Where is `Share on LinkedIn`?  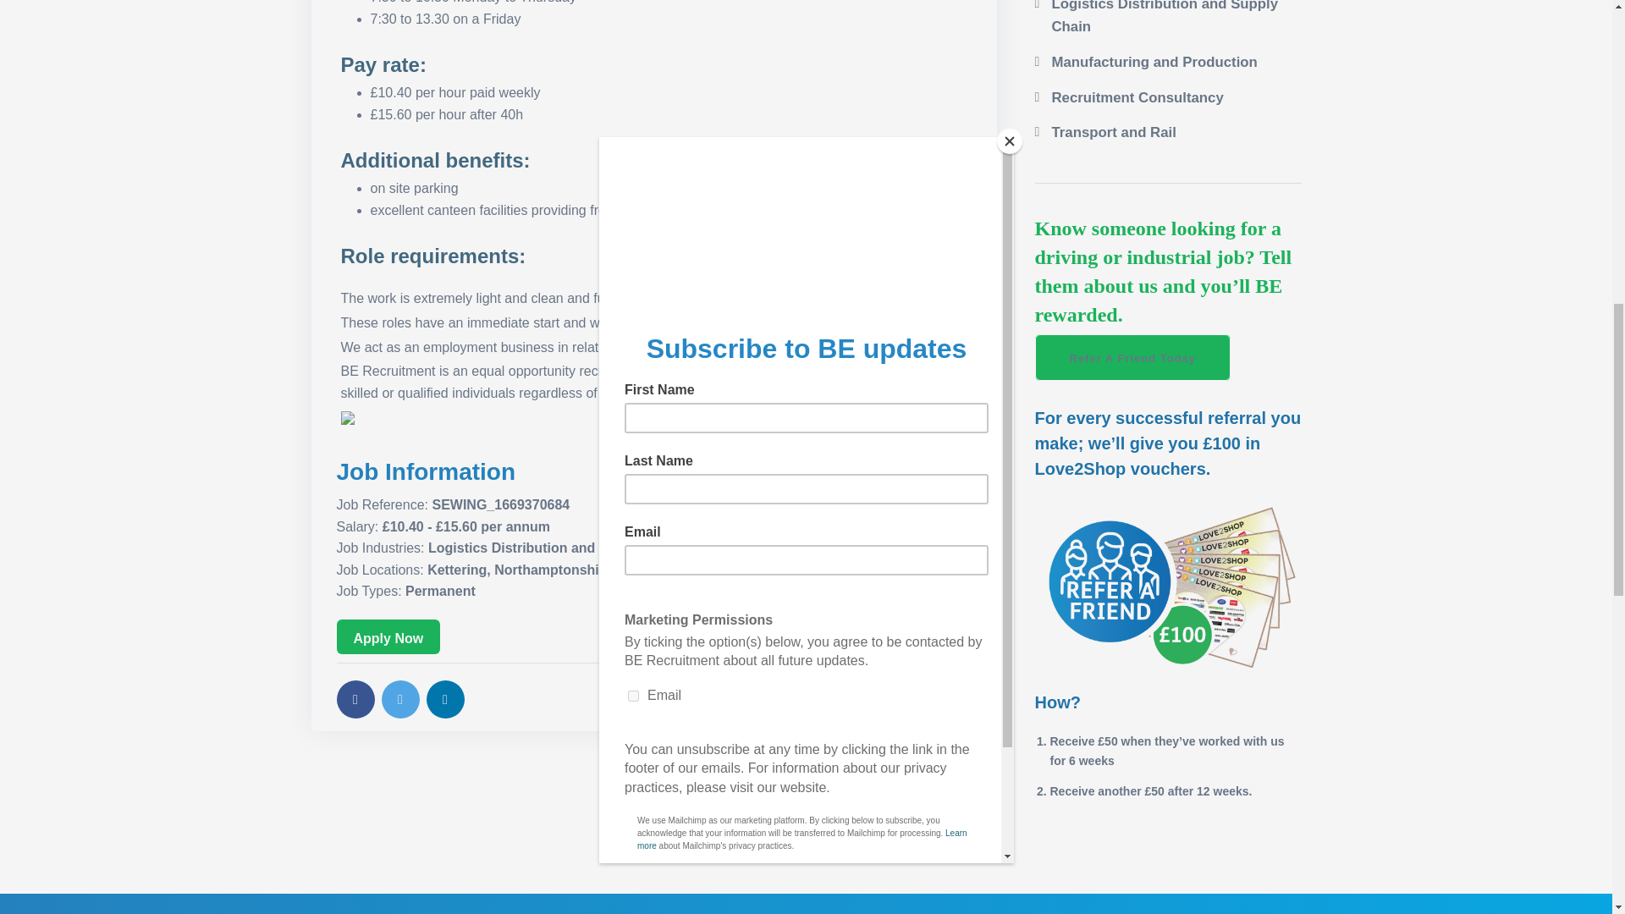
Share on LinkedIn is located at coordinates (445, 699).